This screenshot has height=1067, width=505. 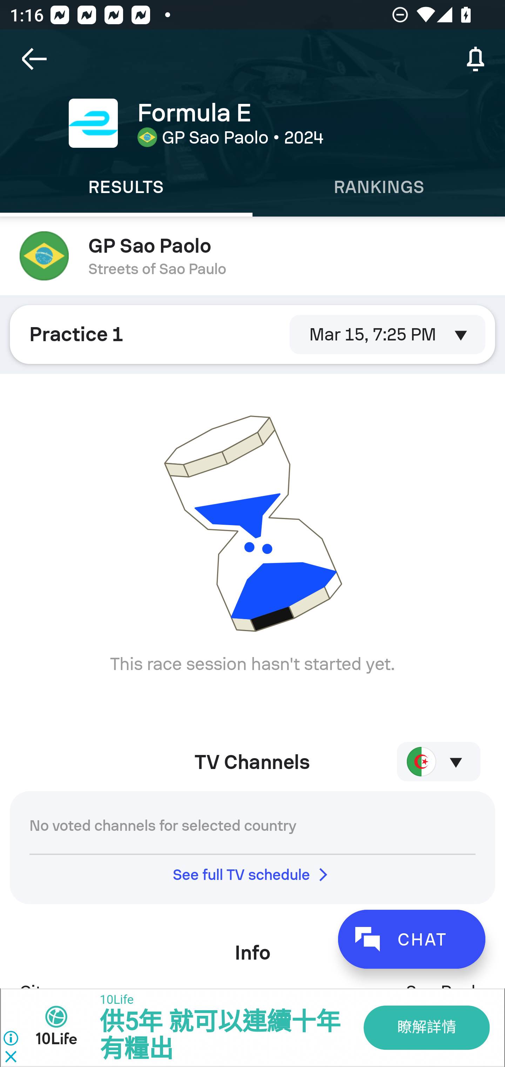 I want to click on CHAT, so click(x=411, y=939).